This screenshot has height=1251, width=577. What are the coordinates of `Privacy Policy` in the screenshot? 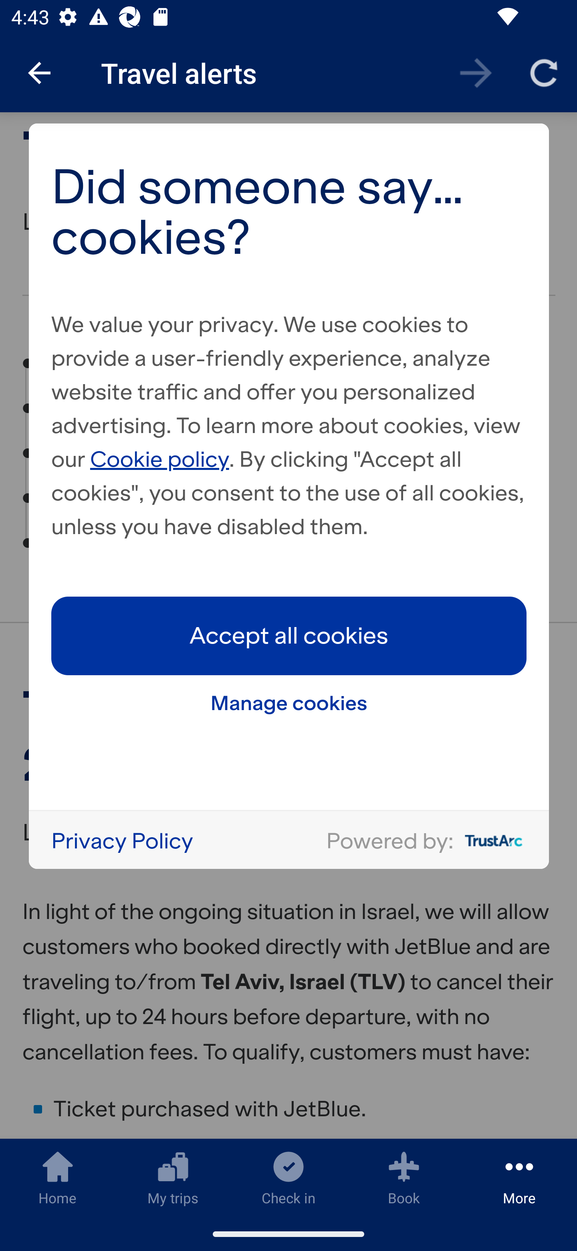 It's located at (122, 840).